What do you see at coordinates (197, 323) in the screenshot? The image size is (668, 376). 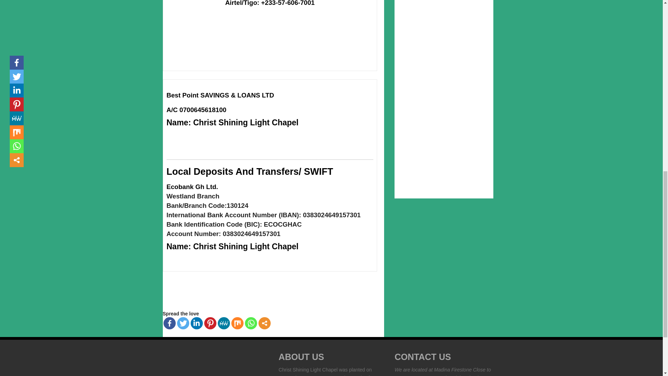 I see `Linkedin` at bounding box center [197, 323].